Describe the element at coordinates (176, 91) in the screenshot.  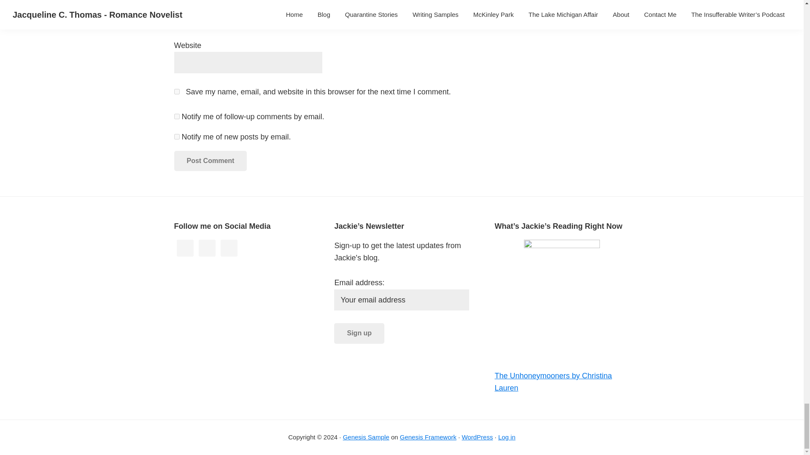
I see `yes` at that location.